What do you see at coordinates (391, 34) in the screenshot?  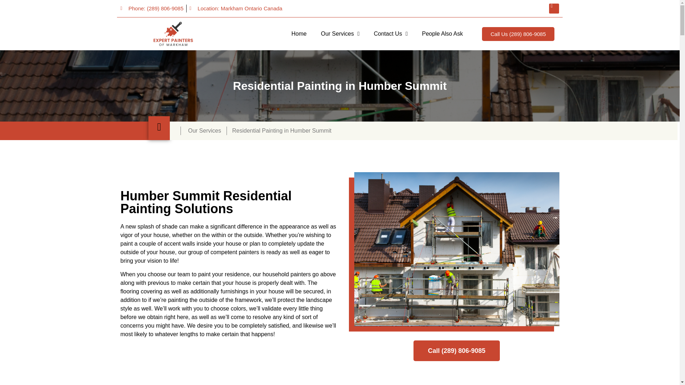 I see `Contact Us` at bounding box center [391, 34].